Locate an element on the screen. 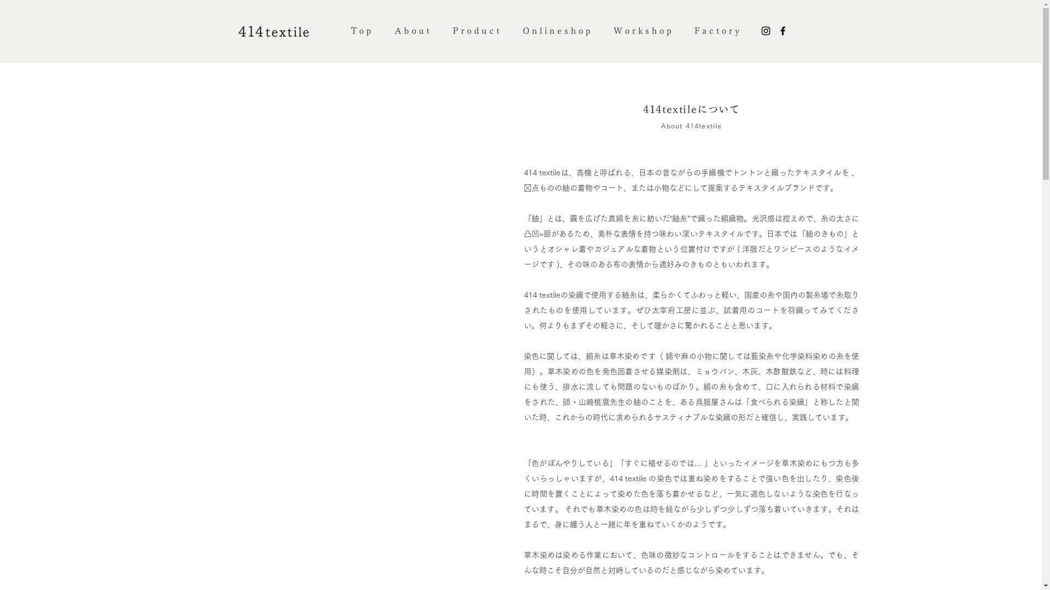 The height and width of the screenshot is (590, 1050). P r o d u c t is located at coordinates (476, 31).